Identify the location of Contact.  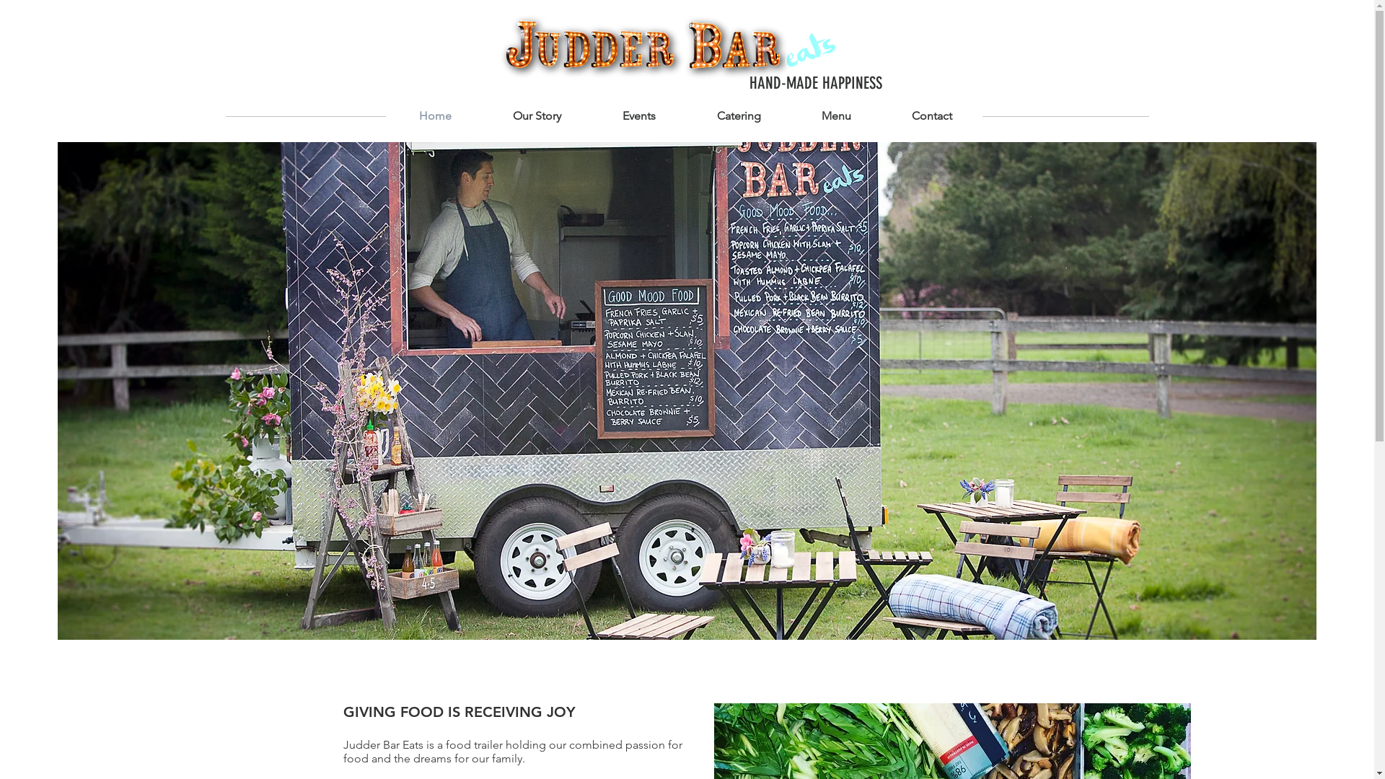
(932, 116).